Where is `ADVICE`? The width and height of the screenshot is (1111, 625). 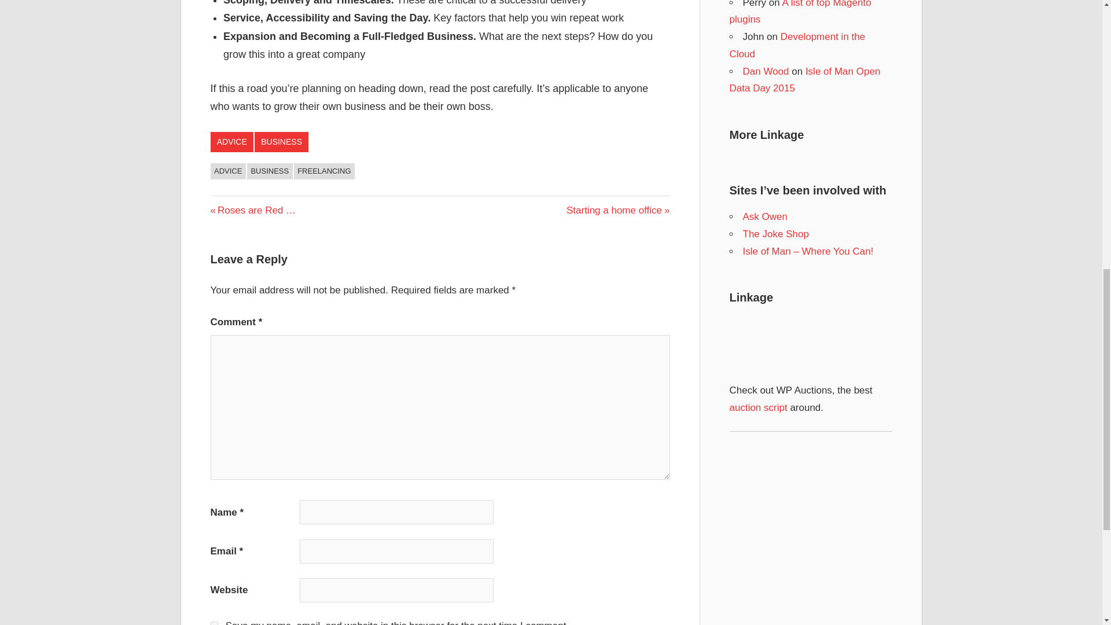 ADVICE is located at coordinates (281, 142).